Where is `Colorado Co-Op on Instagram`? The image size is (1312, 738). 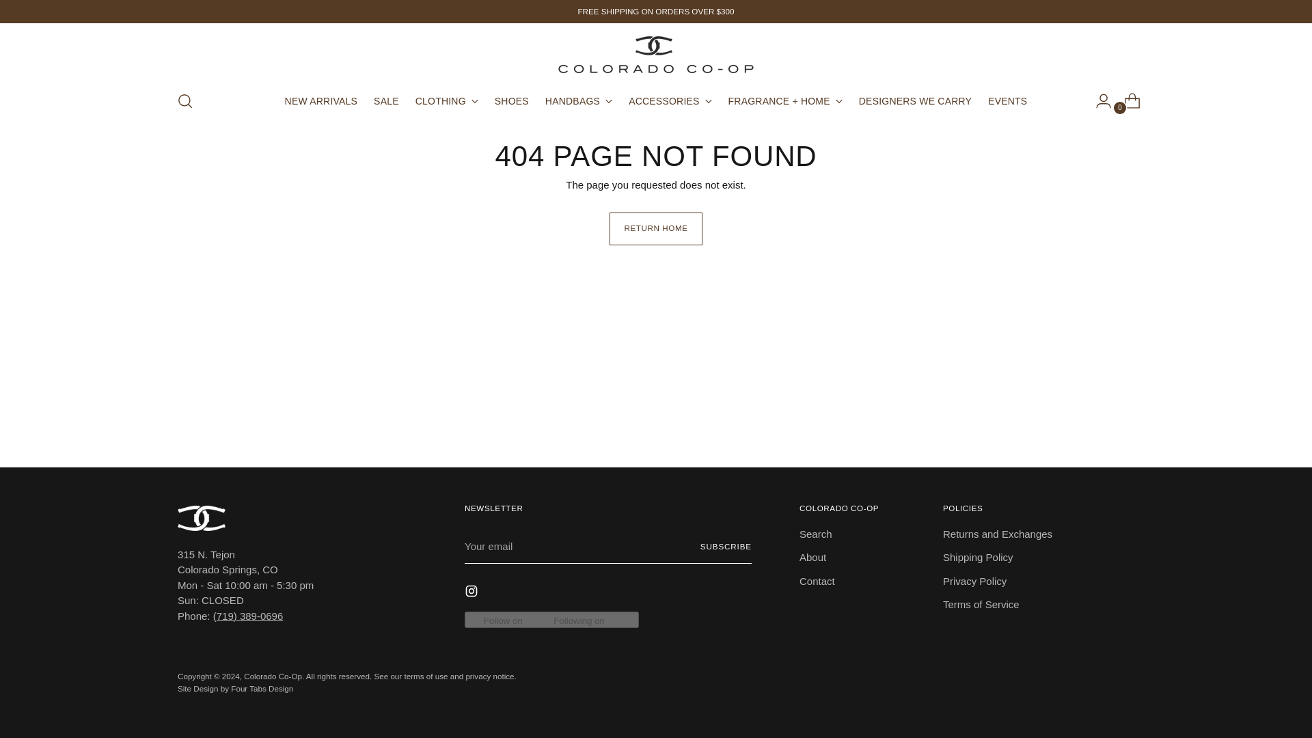 Colorado Co-Op on Instagram is located at coordinates (473, 593).